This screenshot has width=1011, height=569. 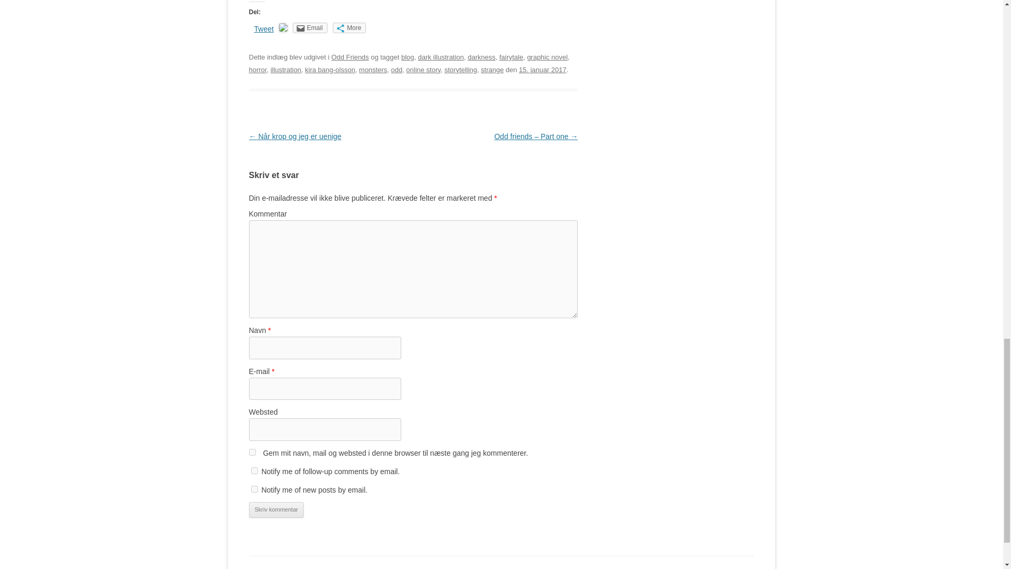 What do you see at coordinates (257, 70) in the screenshot?
I see `horror` at bounding box center [257, 70].